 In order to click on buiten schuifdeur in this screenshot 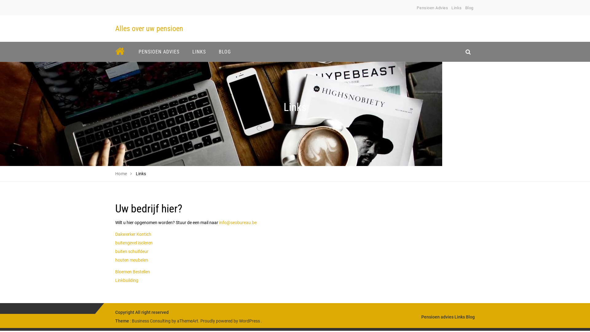, I will do `click(132, 251)`.